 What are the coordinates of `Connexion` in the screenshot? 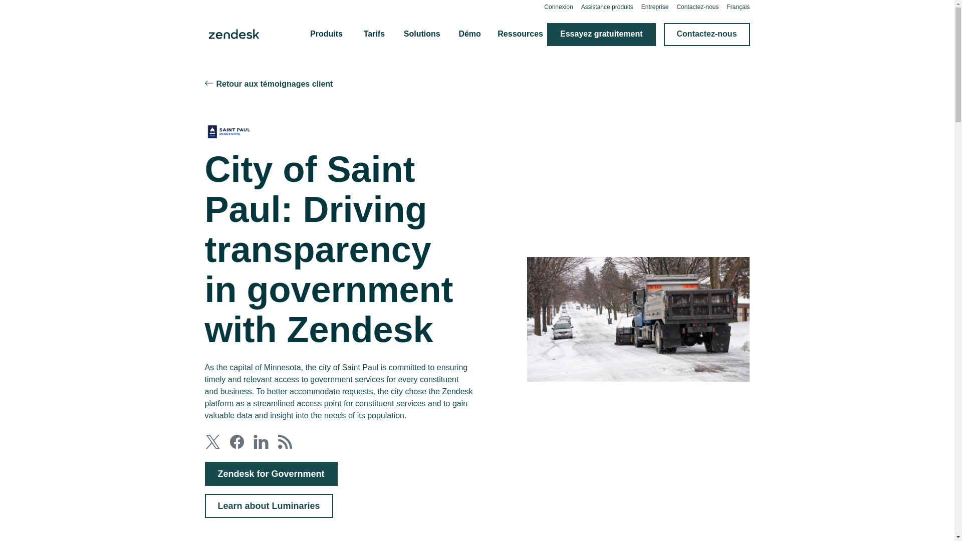 It's located at (558, 7).